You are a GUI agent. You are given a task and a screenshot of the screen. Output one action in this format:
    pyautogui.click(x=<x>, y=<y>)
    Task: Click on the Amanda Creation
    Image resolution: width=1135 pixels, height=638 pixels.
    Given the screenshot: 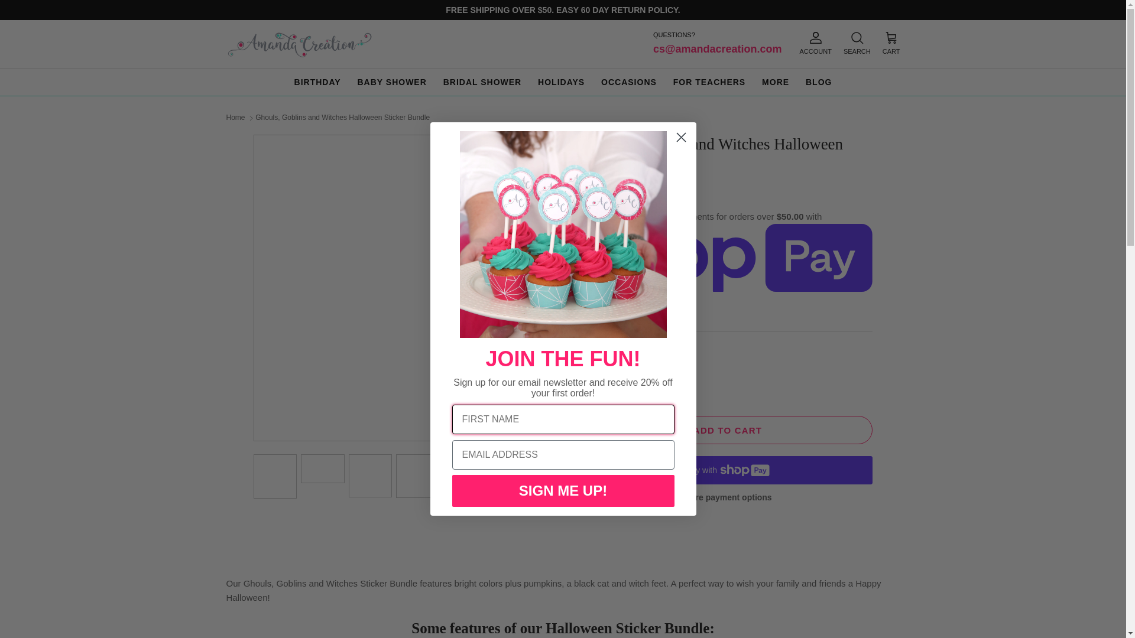 What is the action you would take?
    pyautogui.click(x=299, y=44)
    